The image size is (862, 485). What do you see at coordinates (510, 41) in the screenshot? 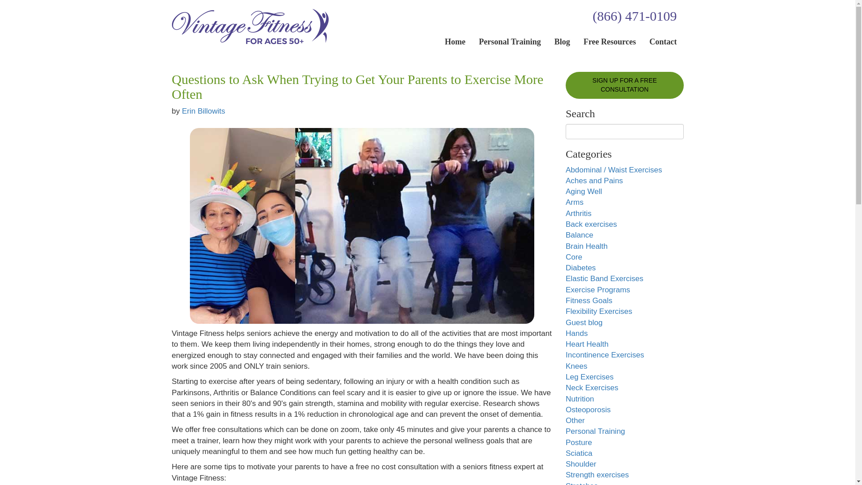
I see `Personal Training` at bounding box center [510, 41].